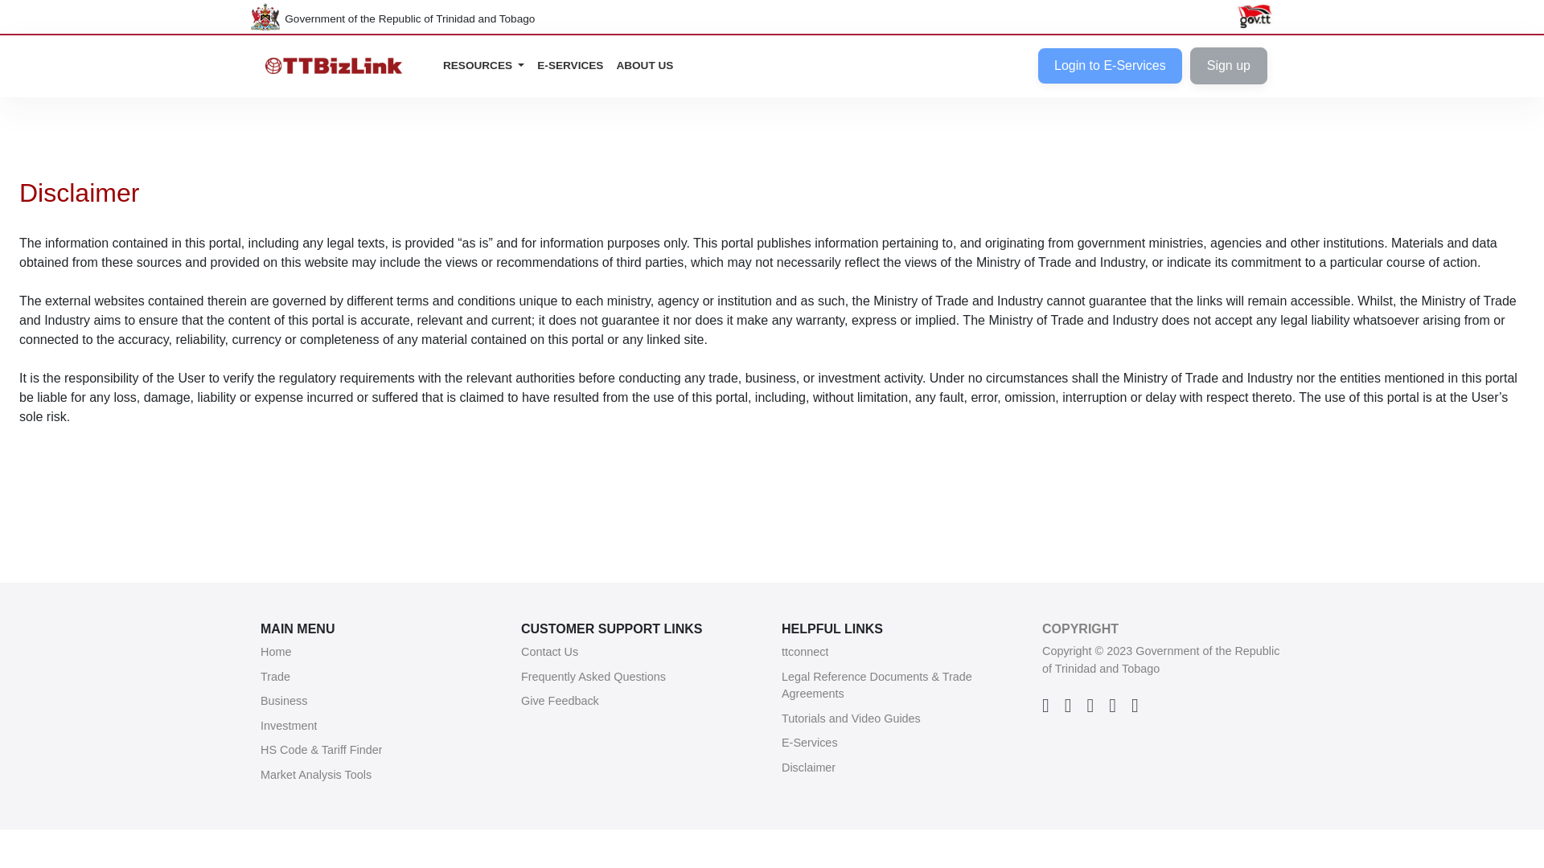 The width and height of the screenshot is (1544, 868). I want to click on Investment, so click(288, 727).